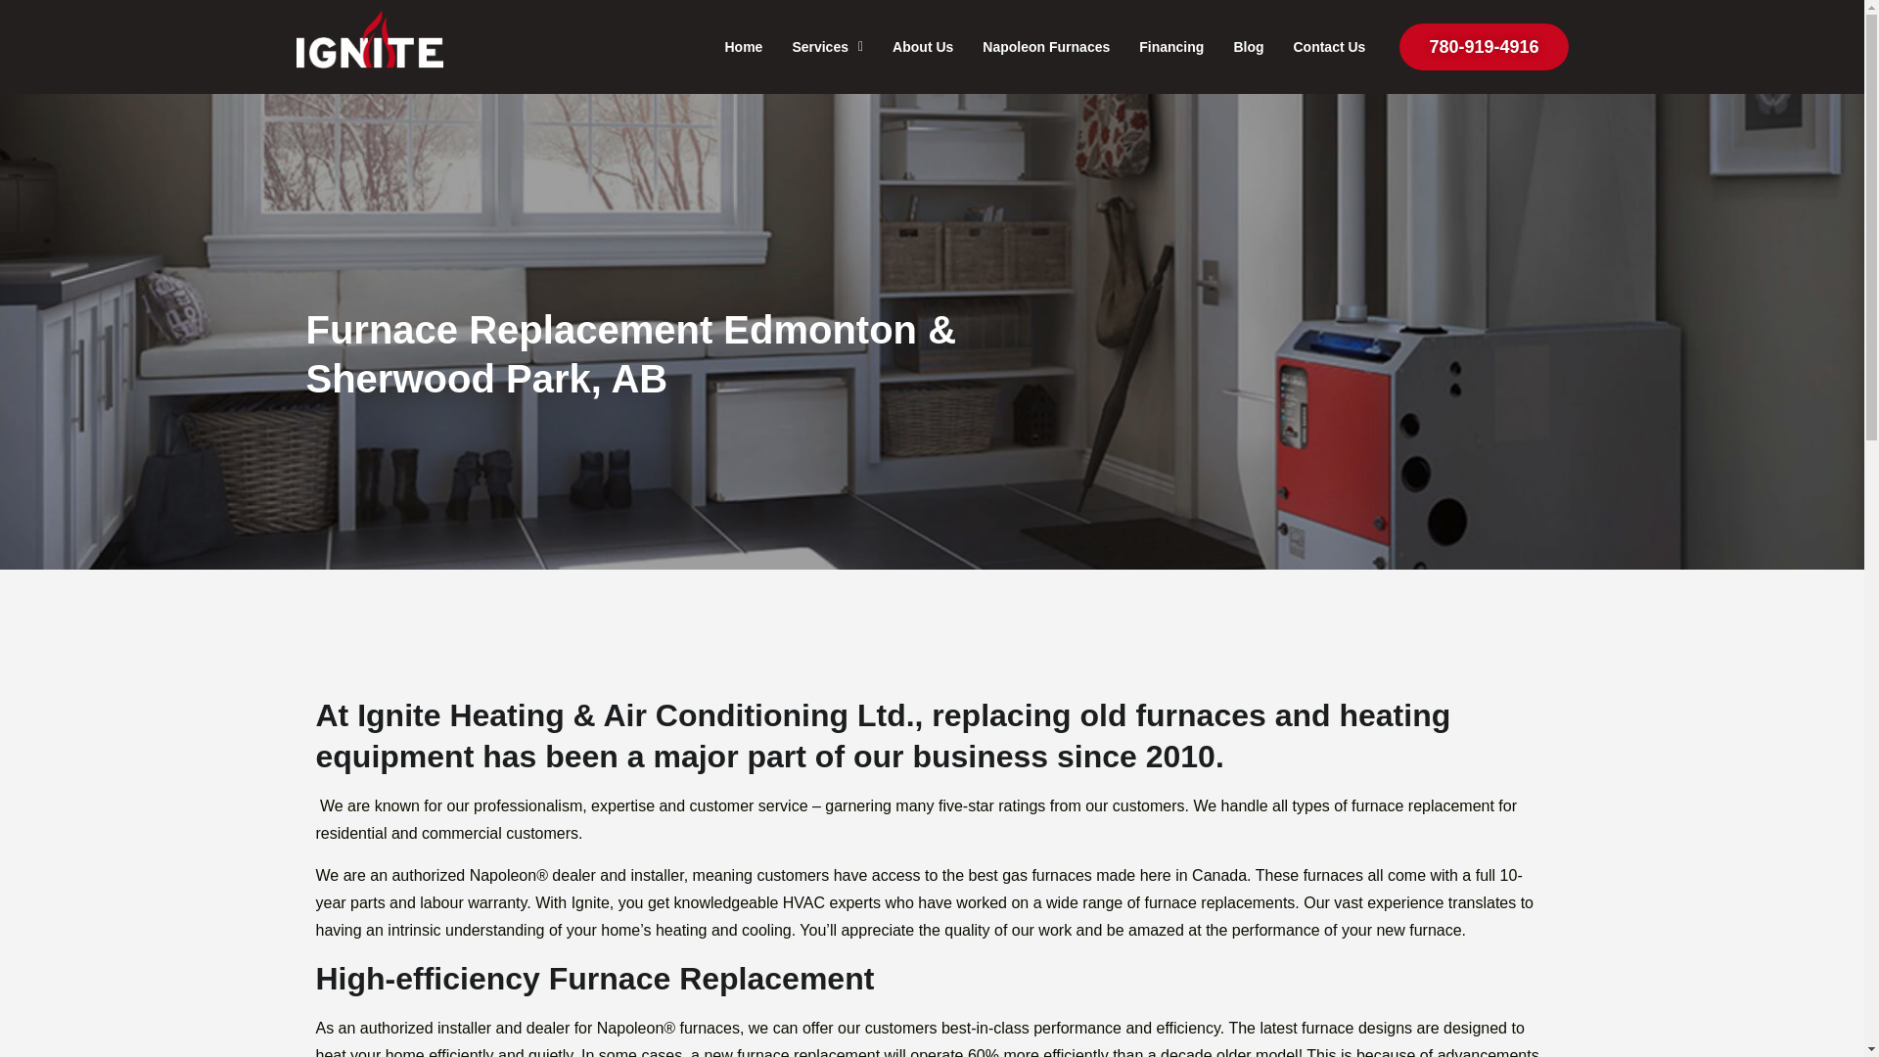 Image resolution: width=1879 pixels, height=1057 pixels. Describe the element at coordinates (1046, 47) in the screenshot. I see `Napoleon Furnaces` at that location.